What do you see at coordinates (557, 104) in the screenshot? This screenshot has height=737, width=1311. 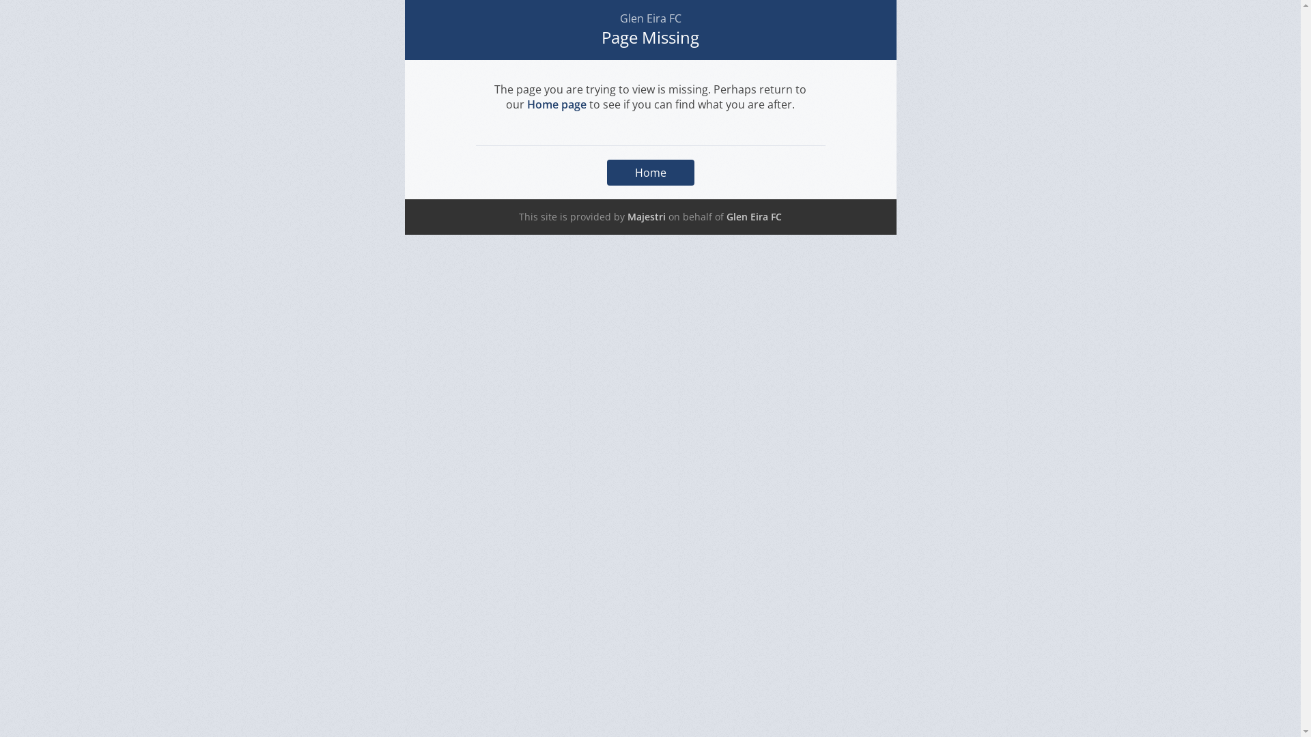 I see `Home page` at bounding box center [557, 104].